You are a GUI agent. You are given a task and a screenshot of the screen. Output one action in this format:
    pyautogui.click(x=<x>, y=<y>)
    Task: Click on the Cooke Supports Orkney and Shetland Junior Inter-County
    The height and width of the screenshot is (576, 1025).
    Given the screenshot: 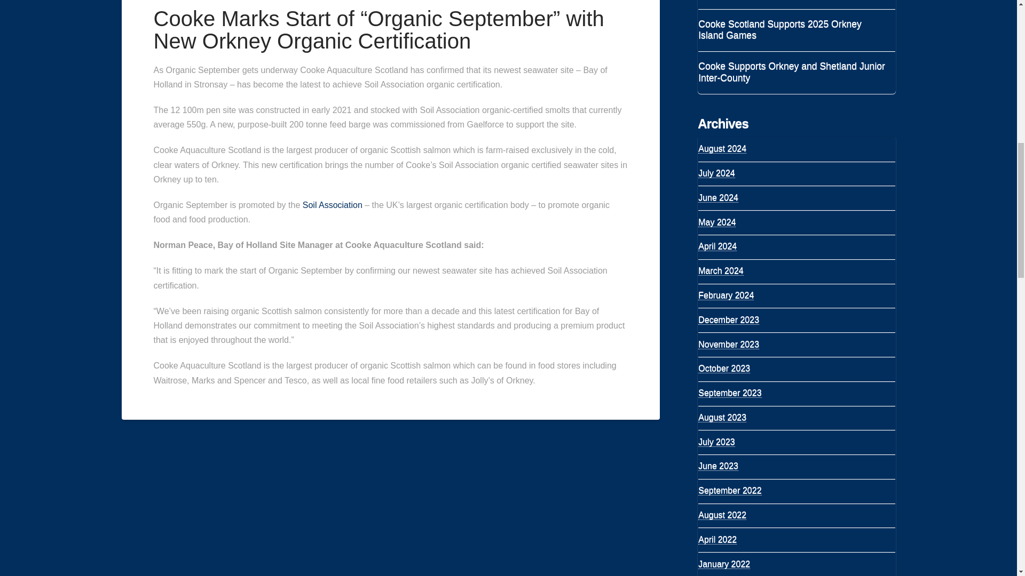 What is the action you would take?
    pyautogui.click(x=791, y=71)
    